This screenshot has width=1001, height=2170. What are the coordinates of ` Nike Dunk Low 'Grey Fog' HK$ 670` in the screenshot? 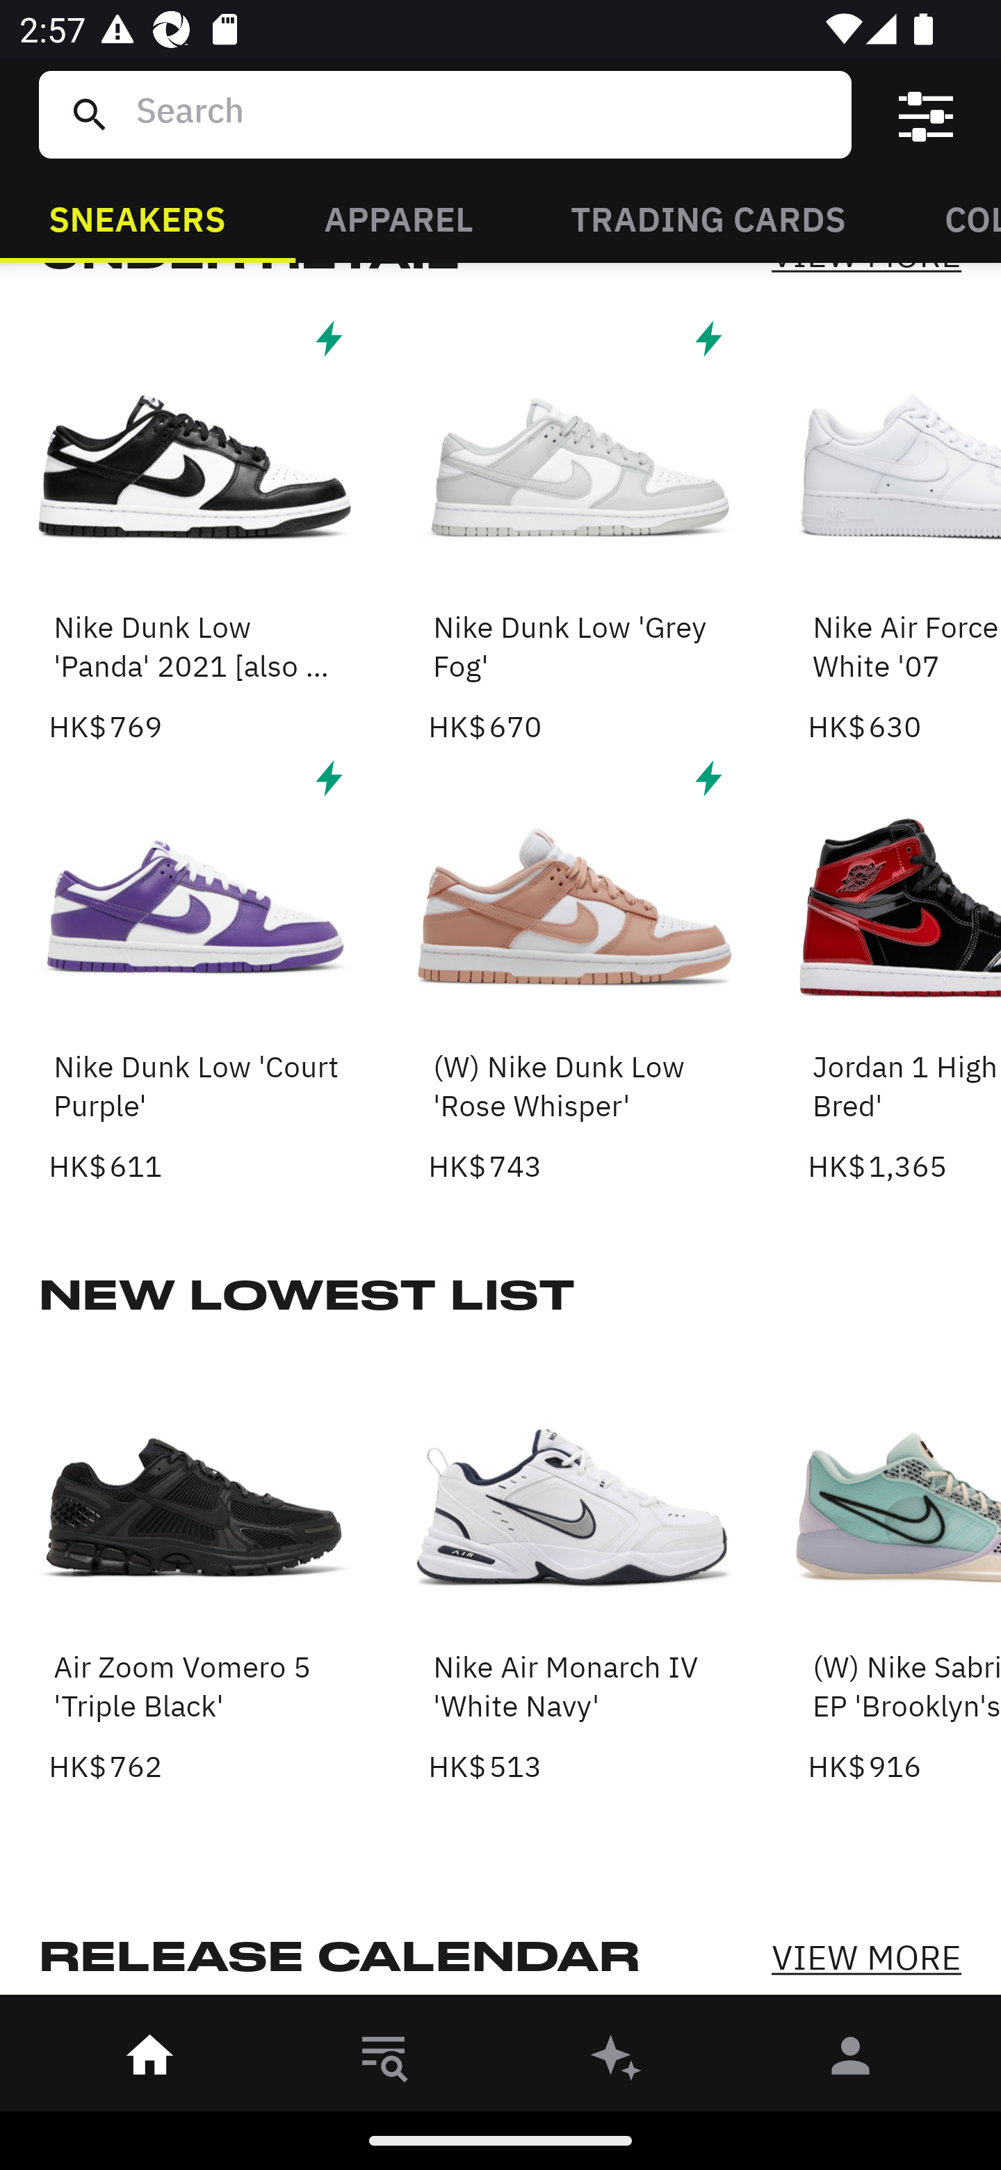 It's located at (574, 530).